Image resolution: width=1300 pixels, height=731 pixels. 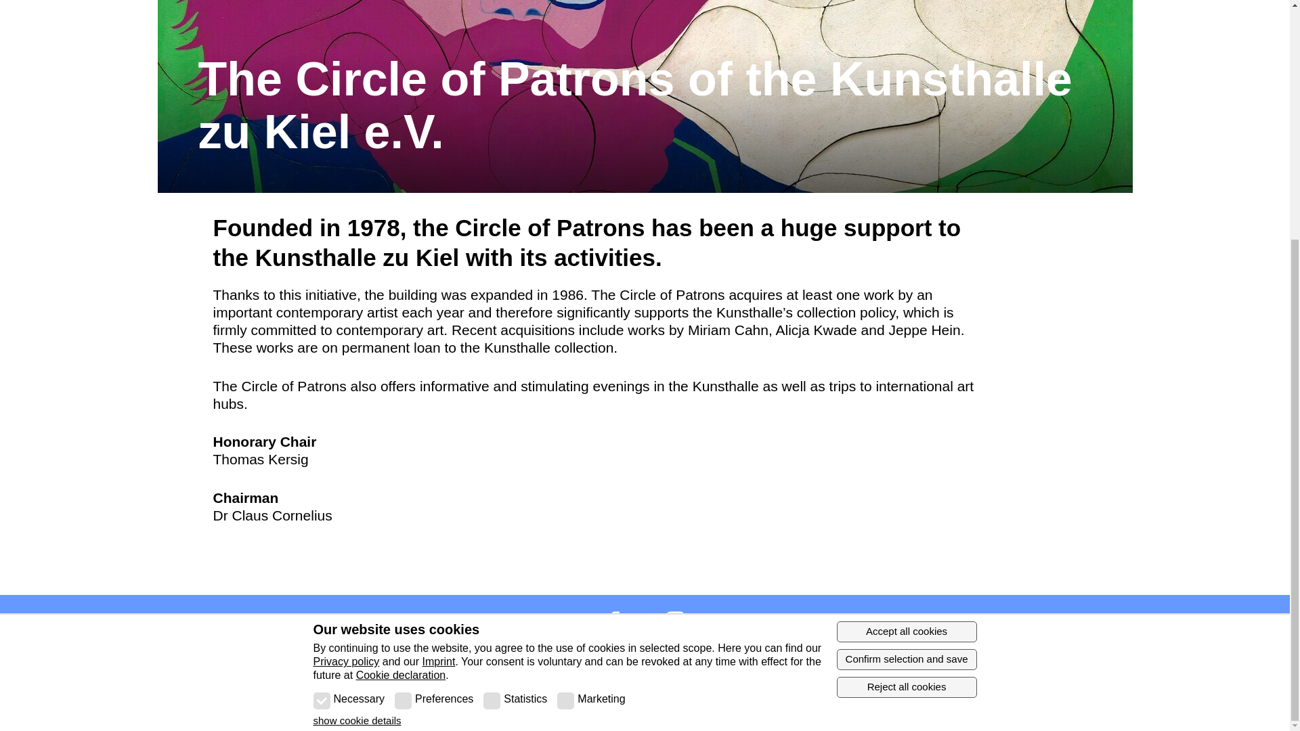 I want to click on CONTACT, so click(x=202, y=693).